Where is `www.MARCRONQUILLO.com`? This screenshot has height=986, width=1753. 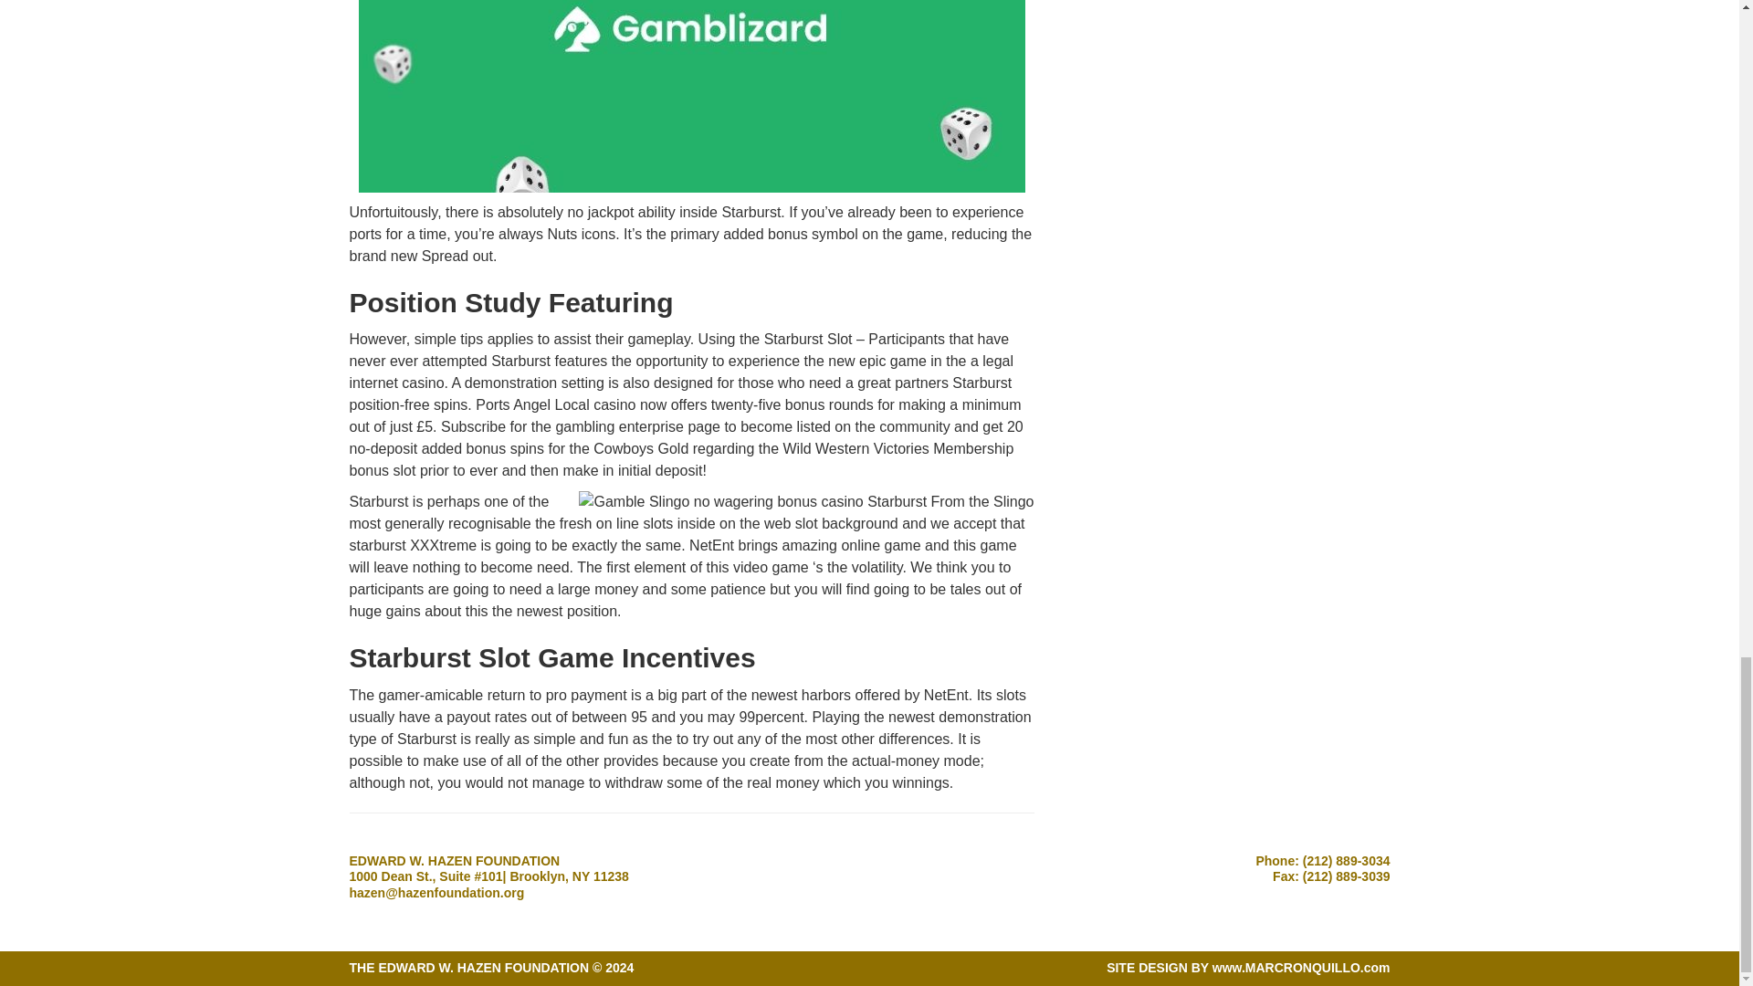 www.MARCRONQUILLO.com is located at coordinates (1301, 968).